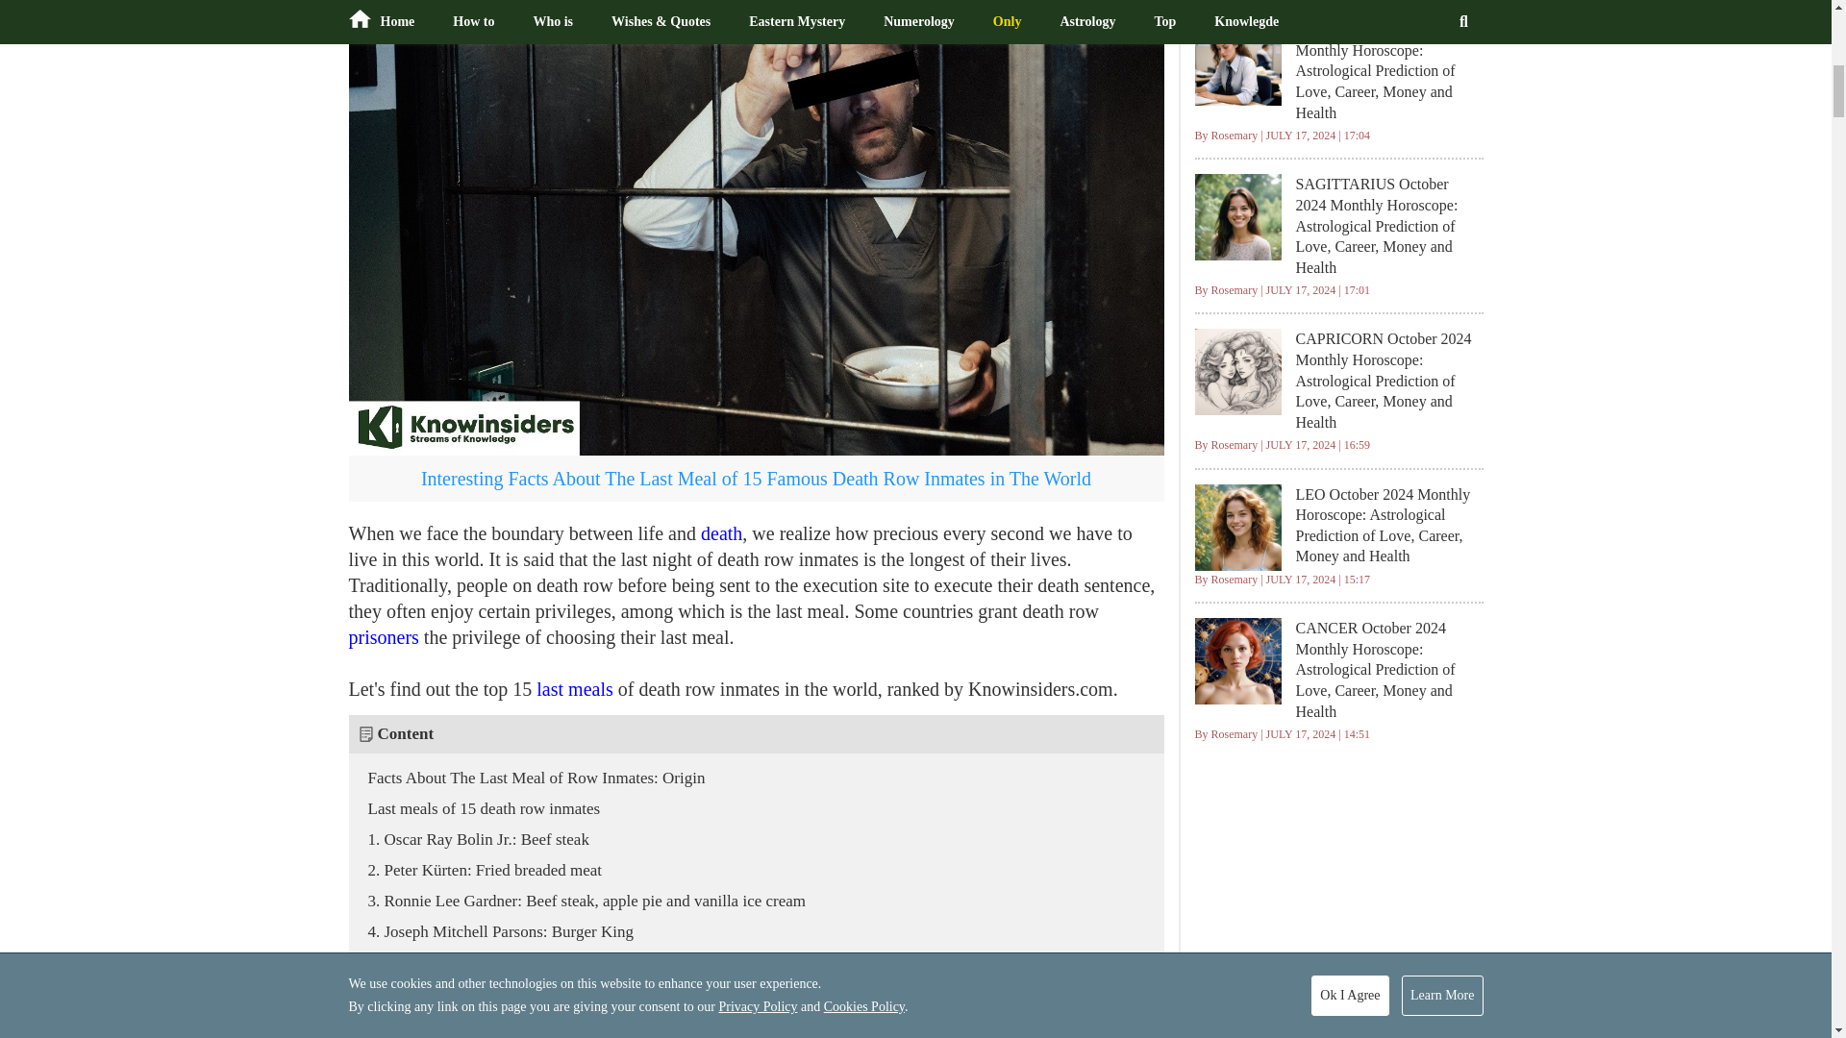 This screenshot has height=1038, width=1846. I want to click on last meals, so click(575, 688).